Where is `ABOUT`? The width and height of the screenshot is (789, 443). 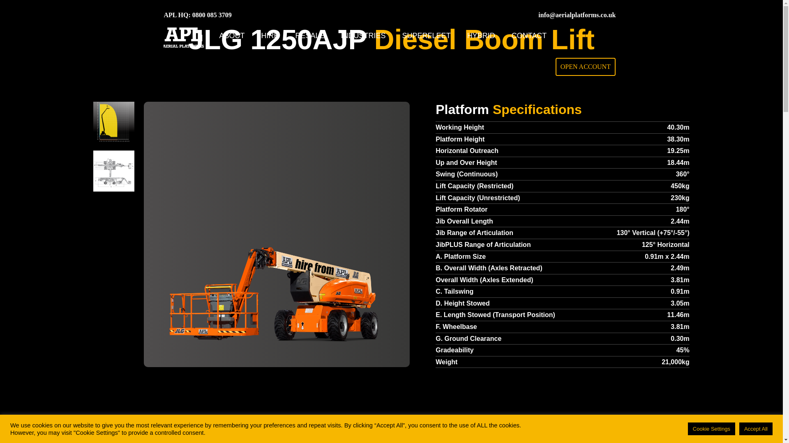 ABOUT is located at coordinates (232, 36).